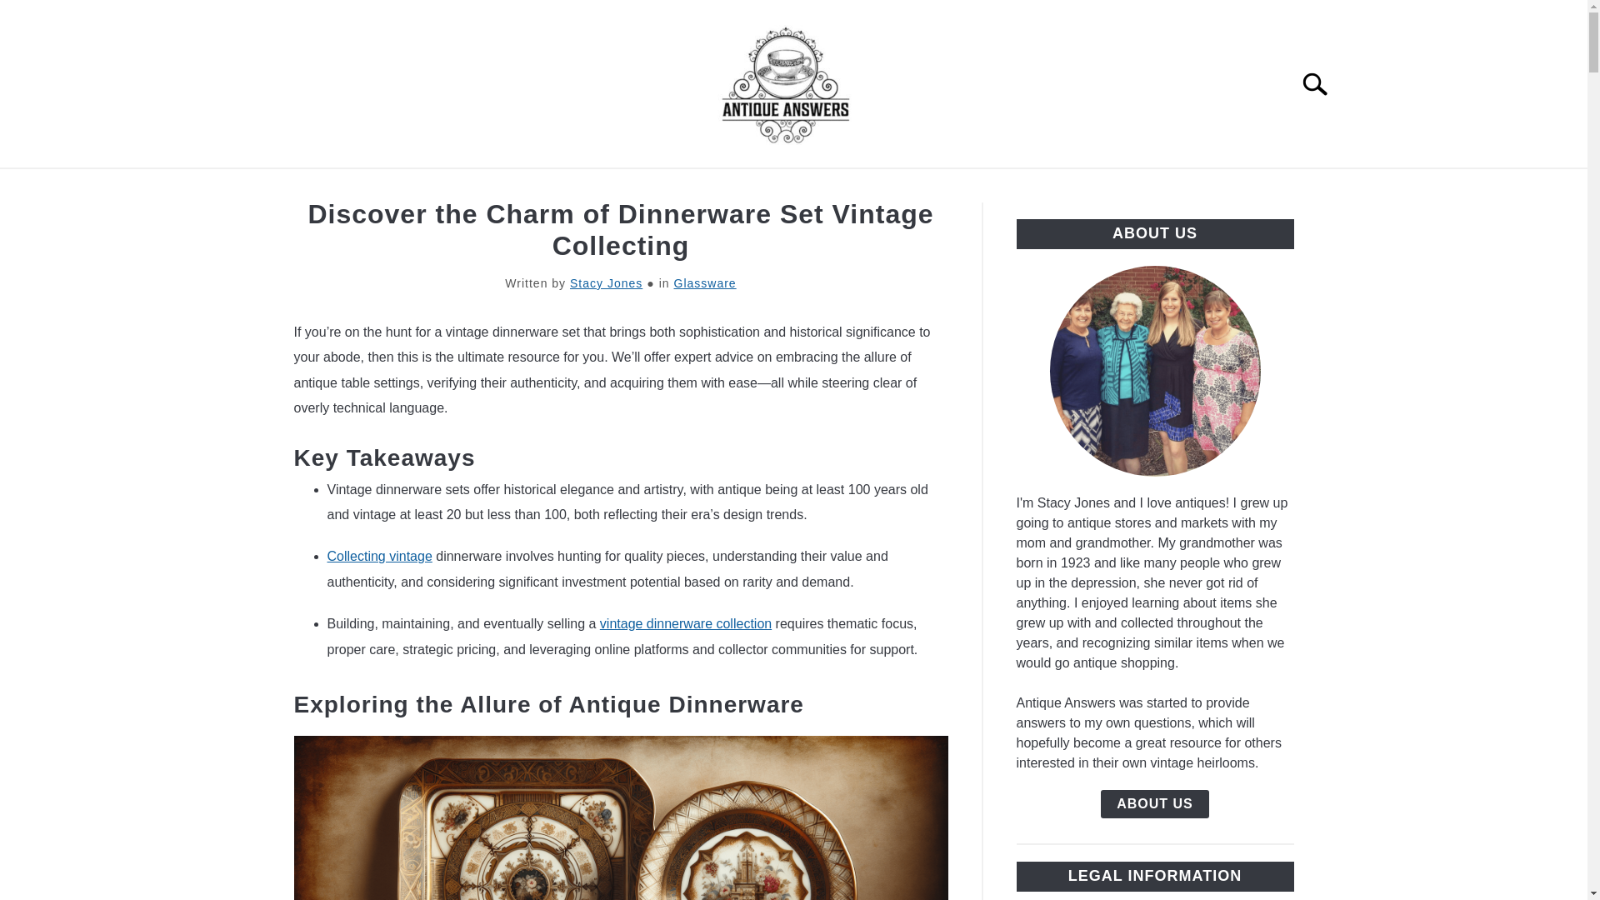 The height and width of the screenshot is (900, 1600). What do you see at coordinates (705, 282) in the screenshot?
I see `Glassware` at bounding box center [705, 282].